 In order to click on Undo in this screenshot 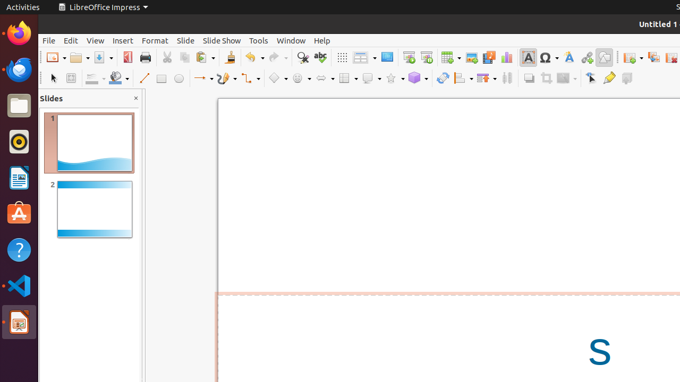, I will do `click(254, 57)`.